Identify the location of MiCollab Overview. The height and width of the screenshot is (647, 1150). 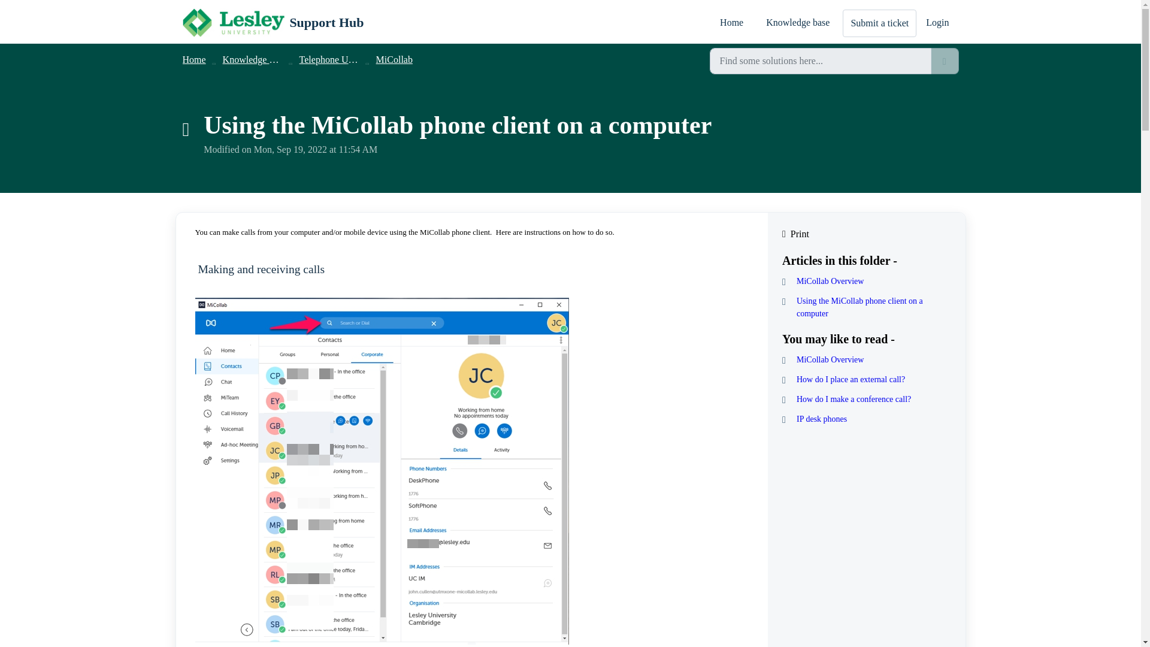
(866, 281).